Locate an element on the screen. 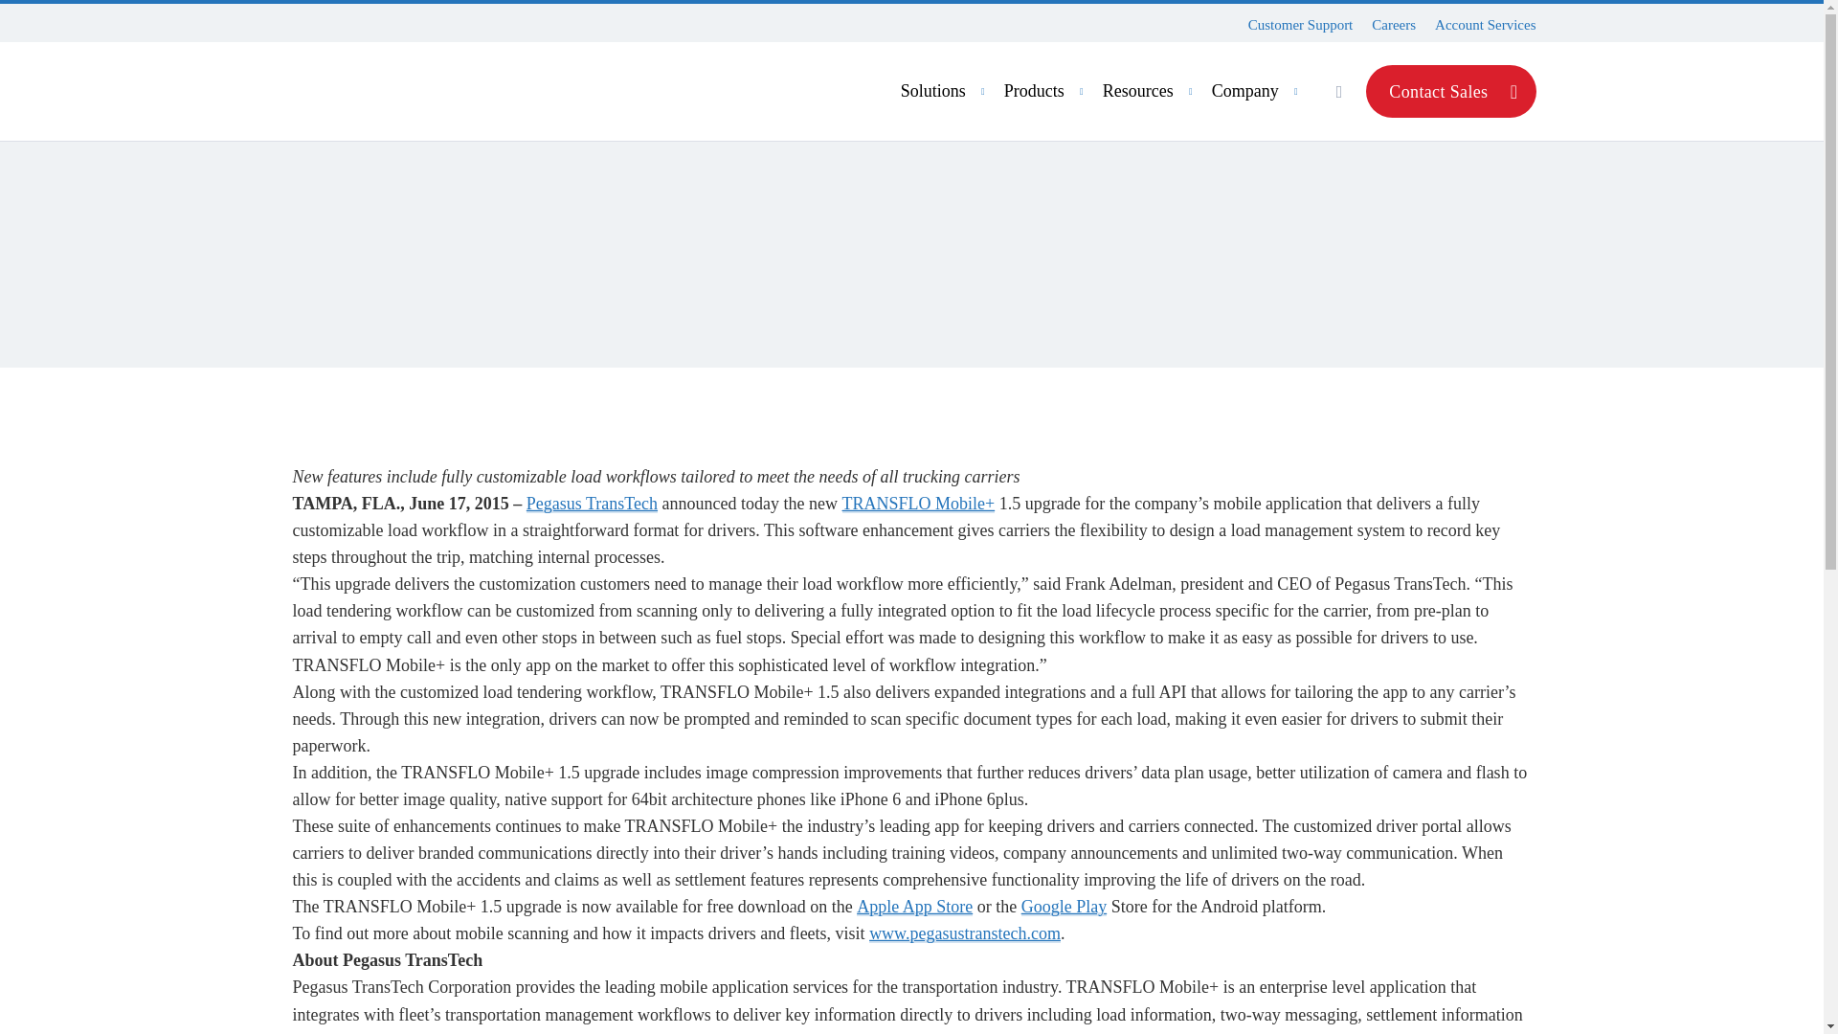 The height and width of the screenshot is (1034, 1838). Contact Sales is located at coordinates (1449, 92).